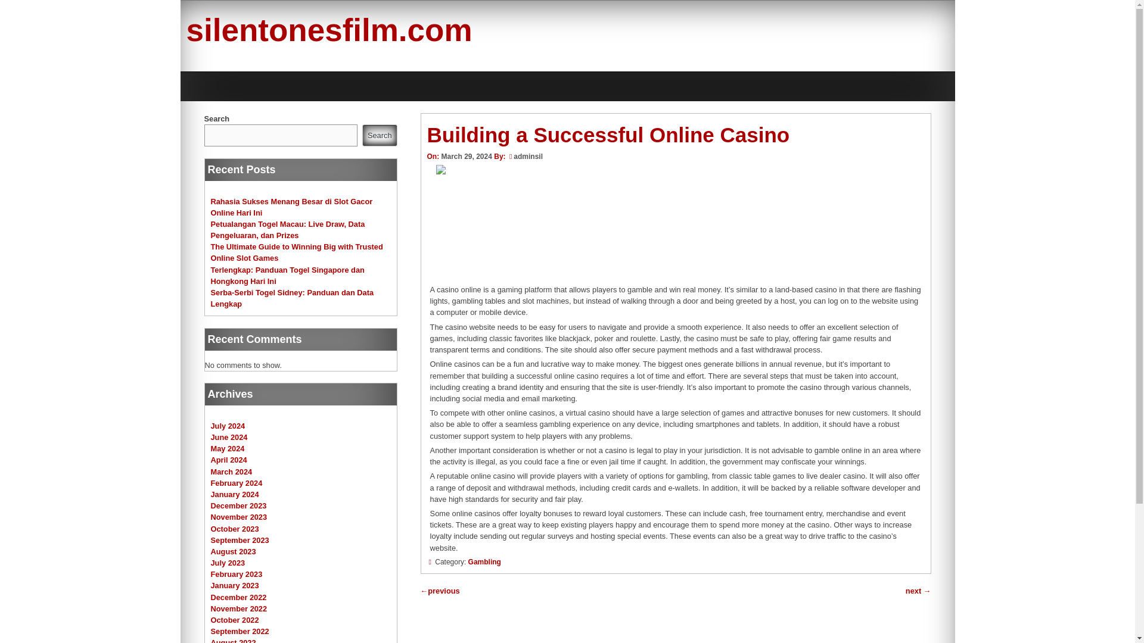 The width and height of the screenshot is (1144, 643). Describe the element at coordinates (235, 619) in the screenshot. I see `October 2022` at that location.